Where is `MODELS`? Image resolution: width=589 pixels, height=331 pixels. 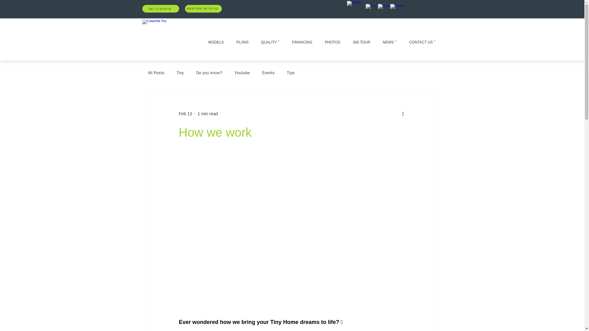
MODELS is located at coordinates (216, 39).